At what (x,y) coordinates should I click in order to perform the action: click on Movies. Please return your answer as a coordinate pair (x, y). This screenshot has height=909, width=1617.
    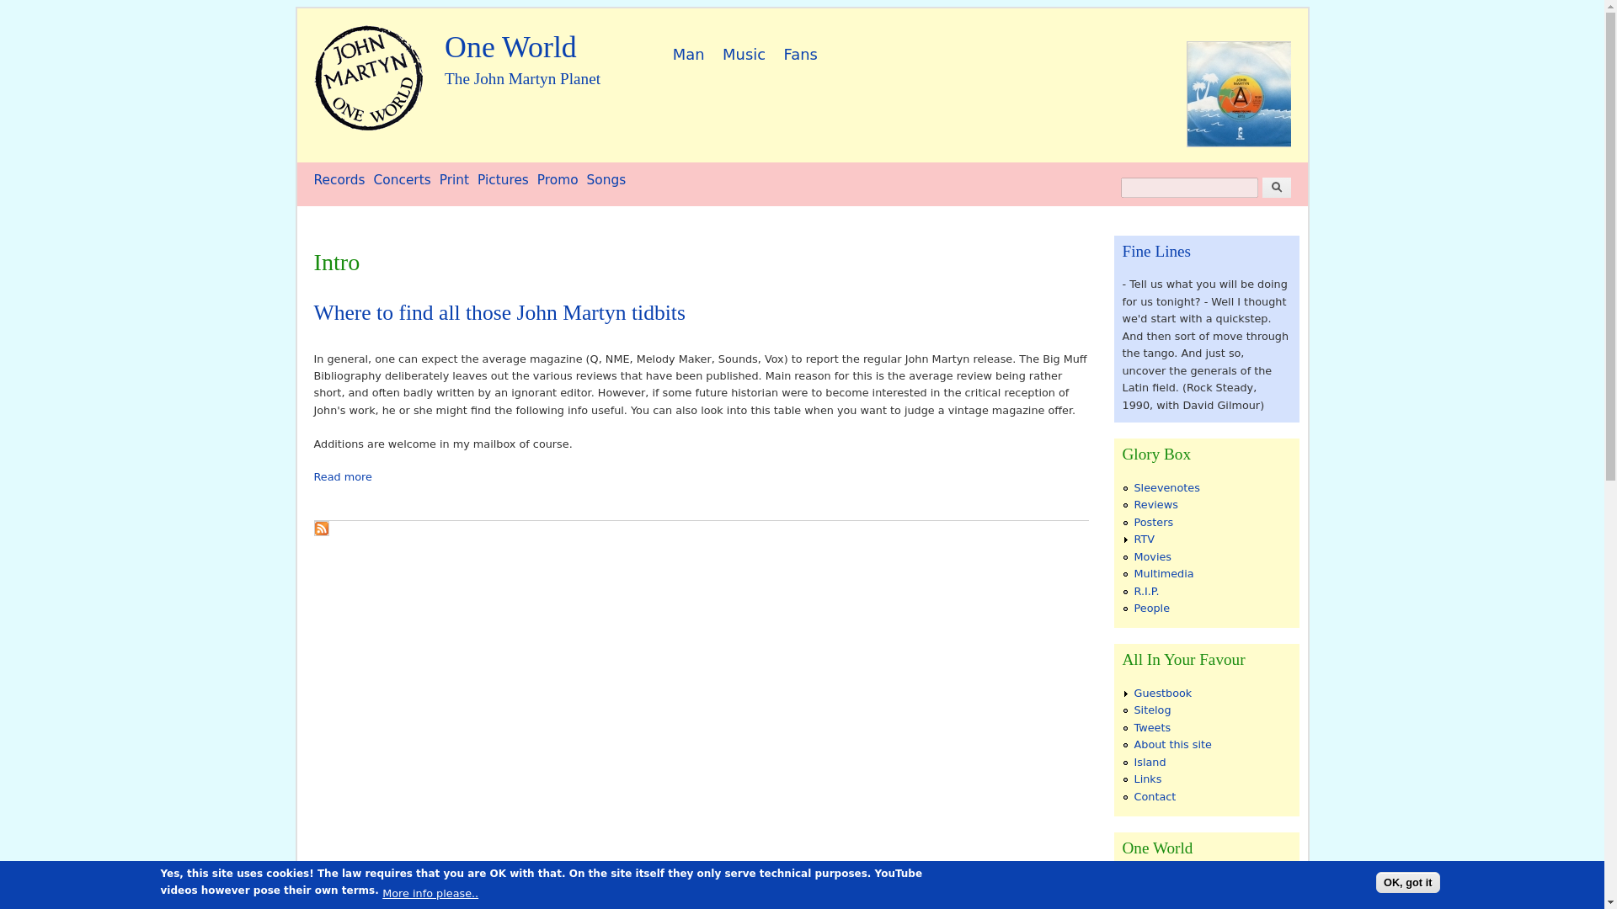
    Looking at the image, I should click on (1152, 556).